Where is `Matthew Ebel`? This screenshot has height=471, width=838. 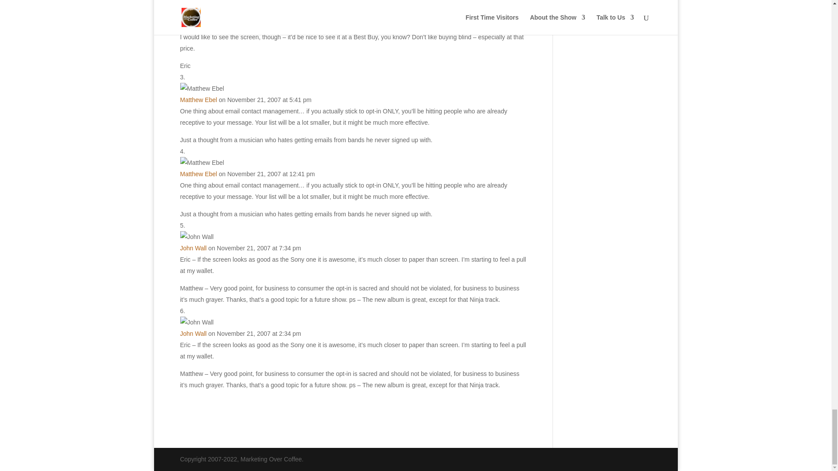 Matthew Ebel is located at coordinates (198, 99).